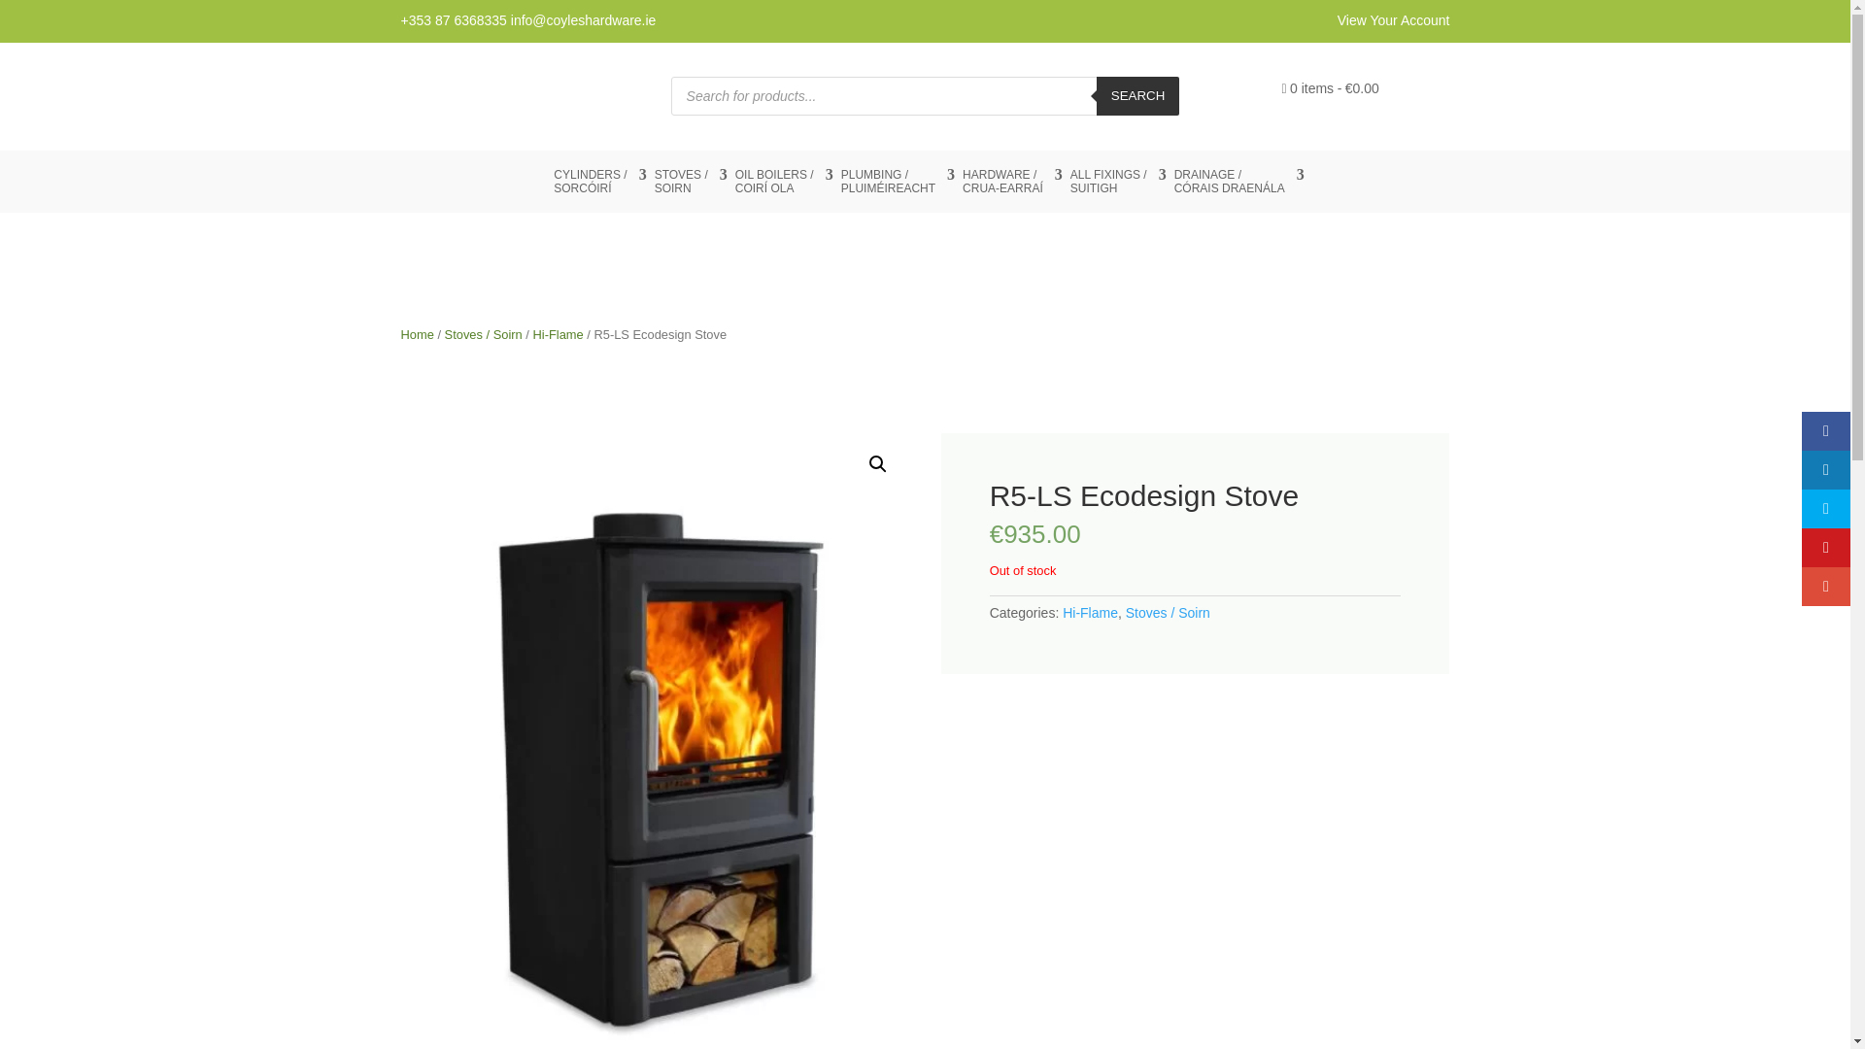 This screenshot has height=1049, width=1865. Describe the element at coordinates (1329, 93) in the screenshot. I see `Start shopping` at that location.